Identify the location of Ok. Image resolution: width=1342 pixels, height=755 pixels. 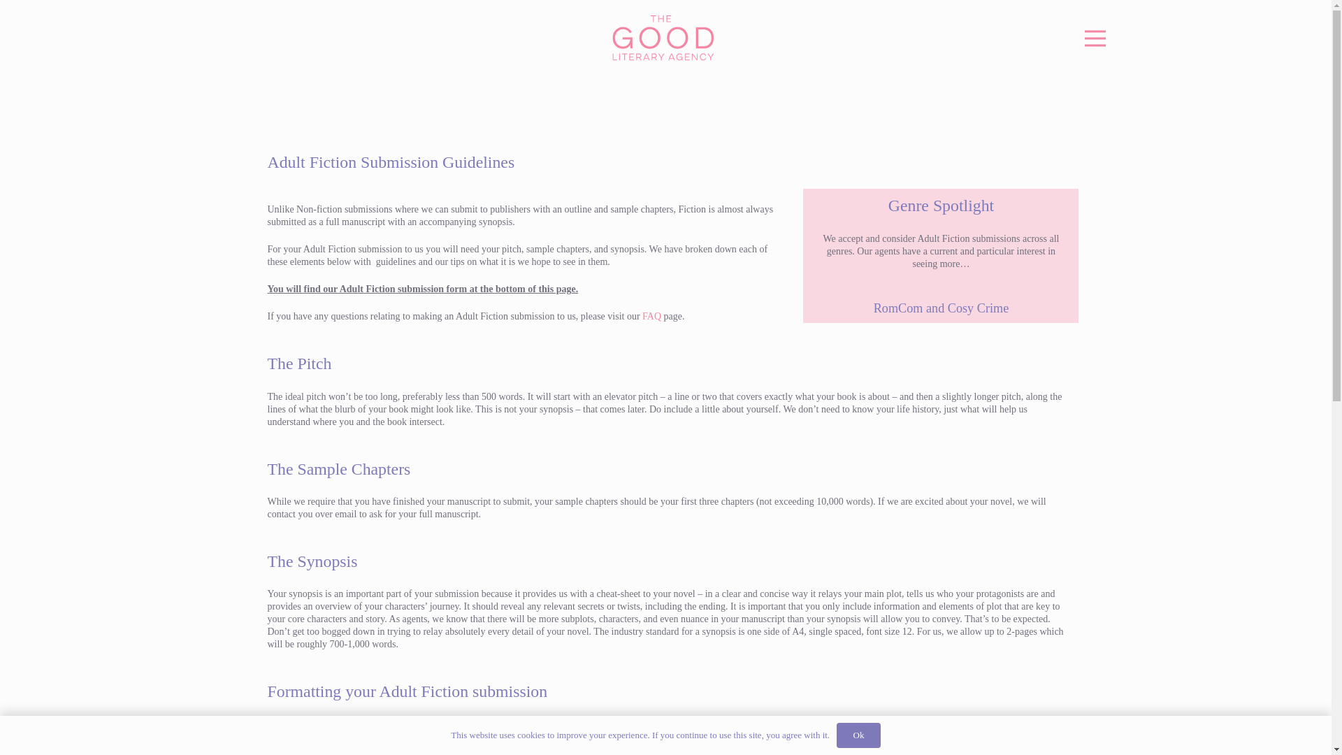
(858, 735).